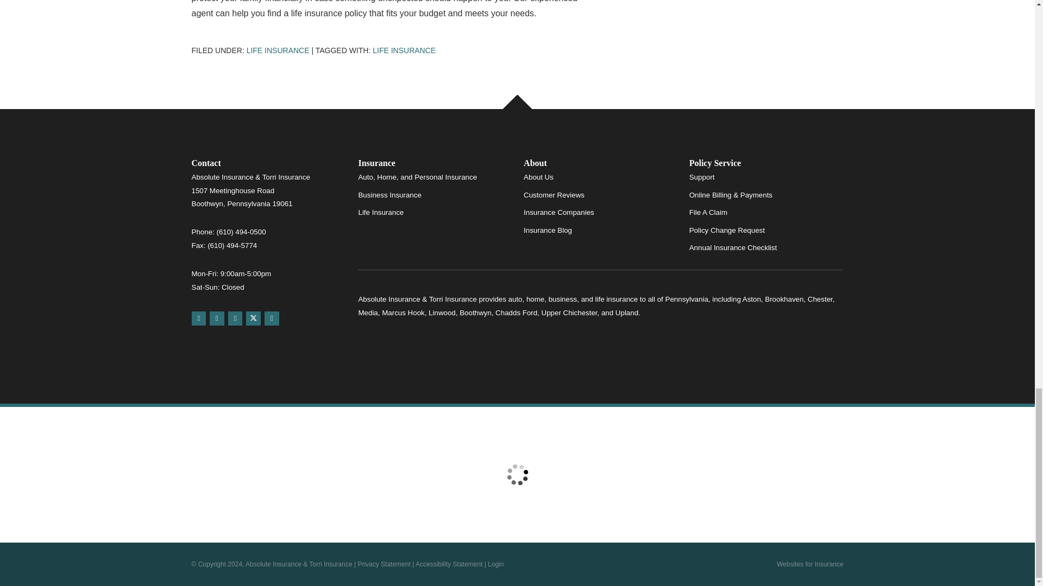 The image size is (1043, 586). I want to click on X, so click(253, 318).